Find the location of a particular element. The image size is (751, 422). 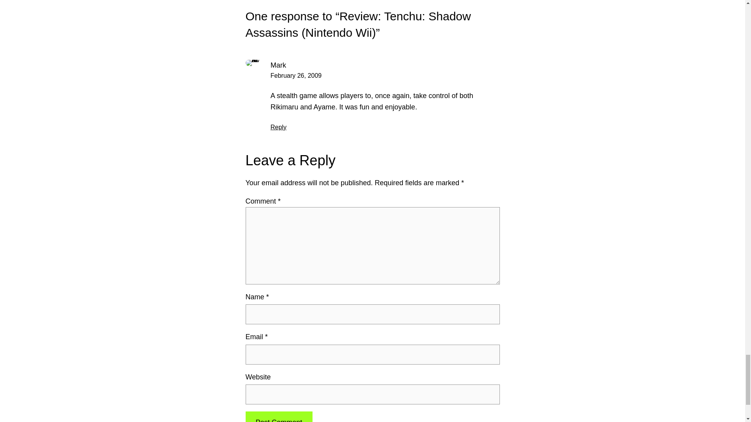

Post Comment is located at coordinates (278, 417).